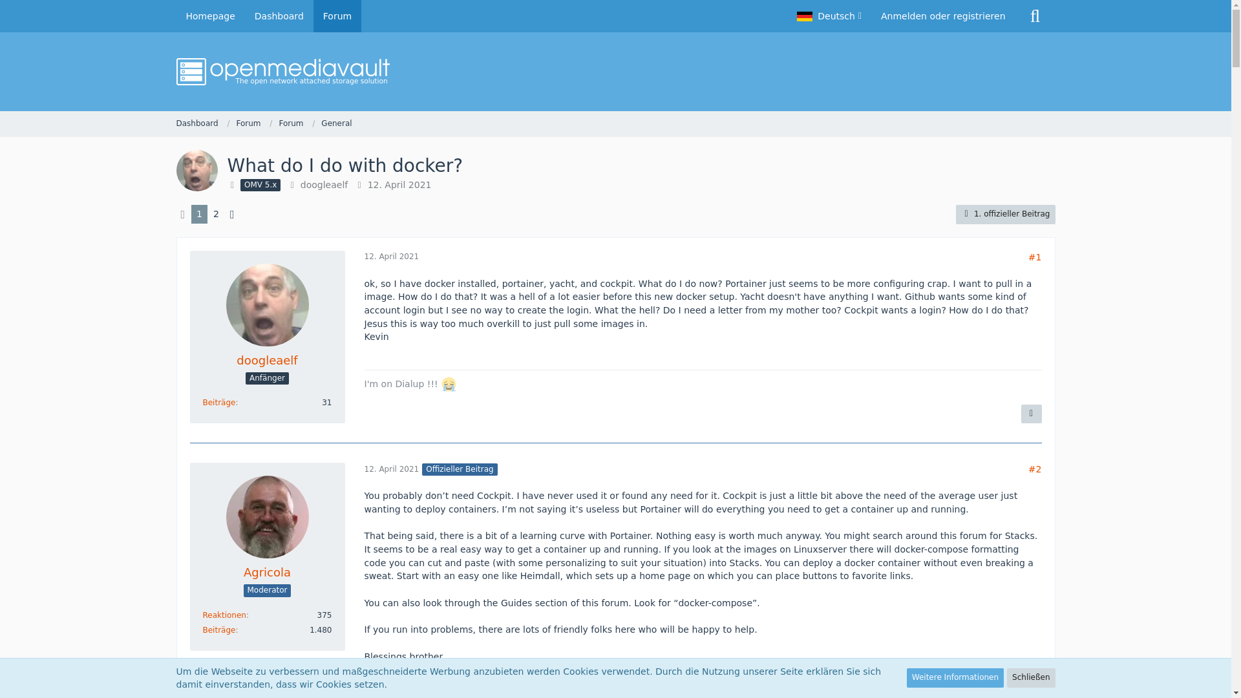 This screenshot has height=698, width=1241. Describe the element at coordinates (296, 123) in the screenshot. I see `Forum` at that location.